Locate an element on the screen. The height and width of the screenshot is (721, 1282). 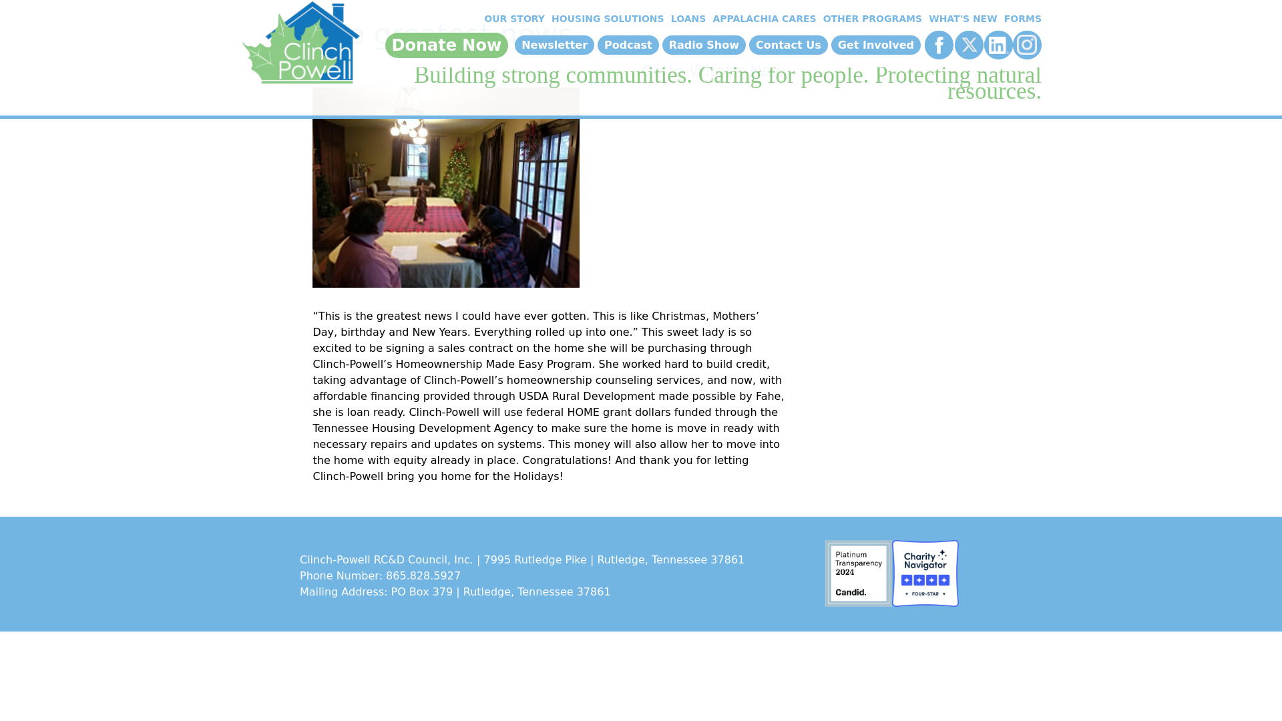
Radio Show is located at coordinates (704, 45).